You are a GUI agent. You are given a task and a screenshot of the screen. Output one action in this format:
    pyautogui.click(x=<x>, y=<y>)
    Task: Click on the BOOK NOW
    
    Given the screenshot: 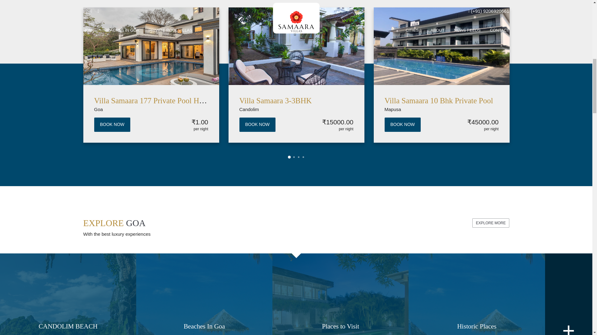 What is the action you would take?
    pyautogui.click(x=112, y=125)
    